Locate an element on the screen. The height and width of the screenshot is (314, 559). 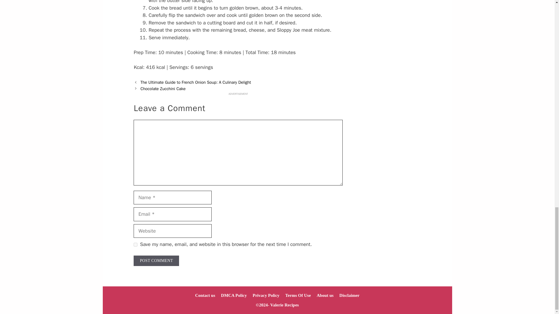
DMCA Policy is located at coordinates (234, 295).